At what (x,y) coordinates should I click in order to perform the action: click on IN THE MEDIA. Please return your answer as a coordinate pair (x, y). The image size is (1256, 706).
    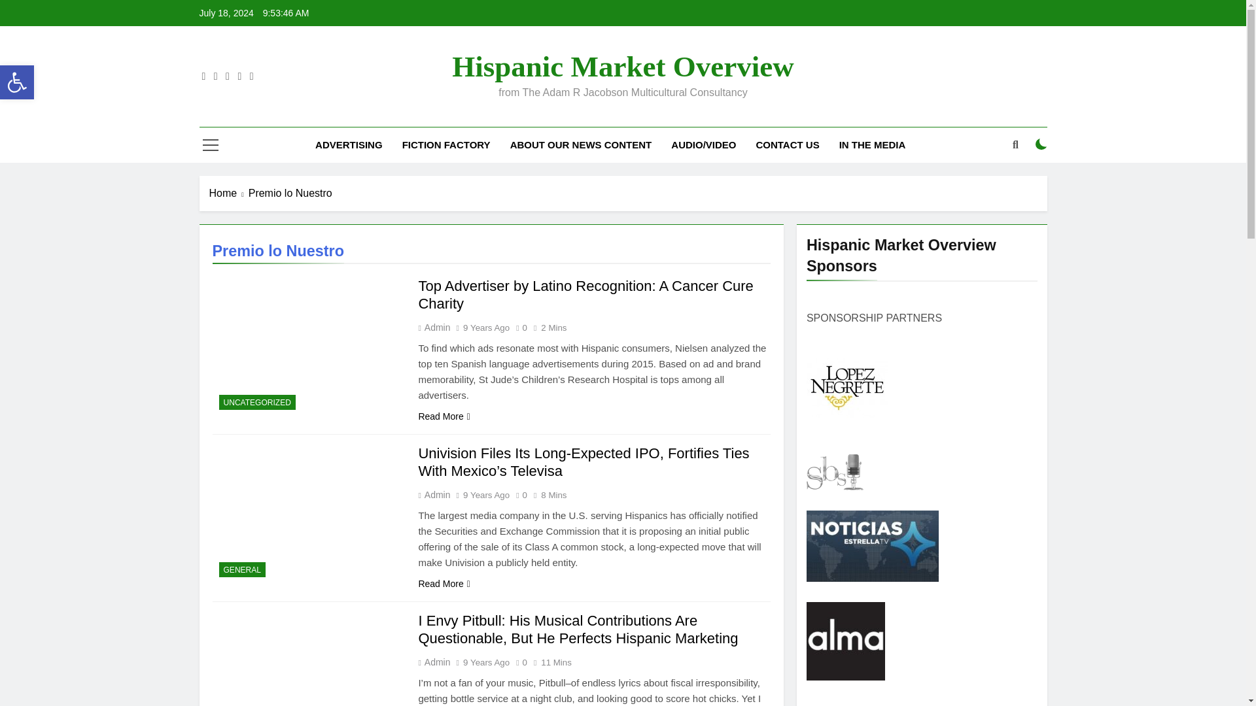
    Looking at the image, I should click on (872, 145).